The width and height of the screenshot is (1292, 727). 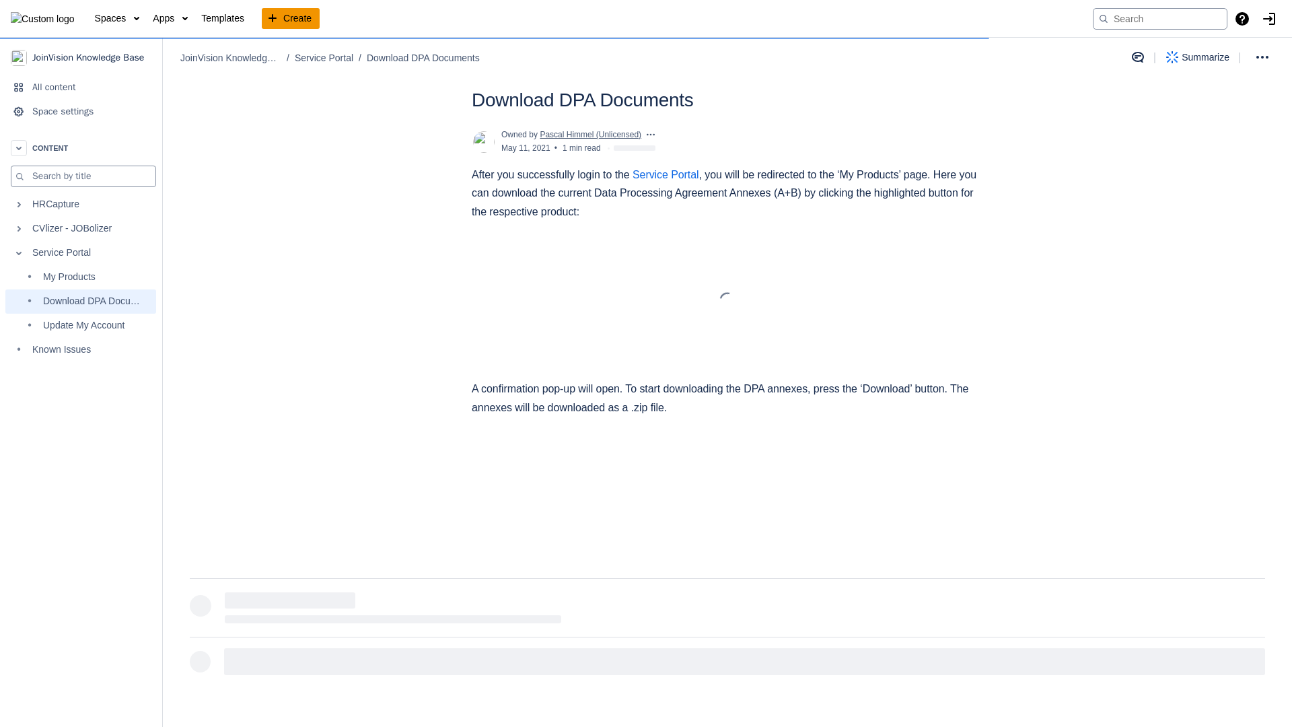 What do you see at coordinates (81, 253) in the screenshot?
I see `Service Portal` at bounding box center [81, 253].